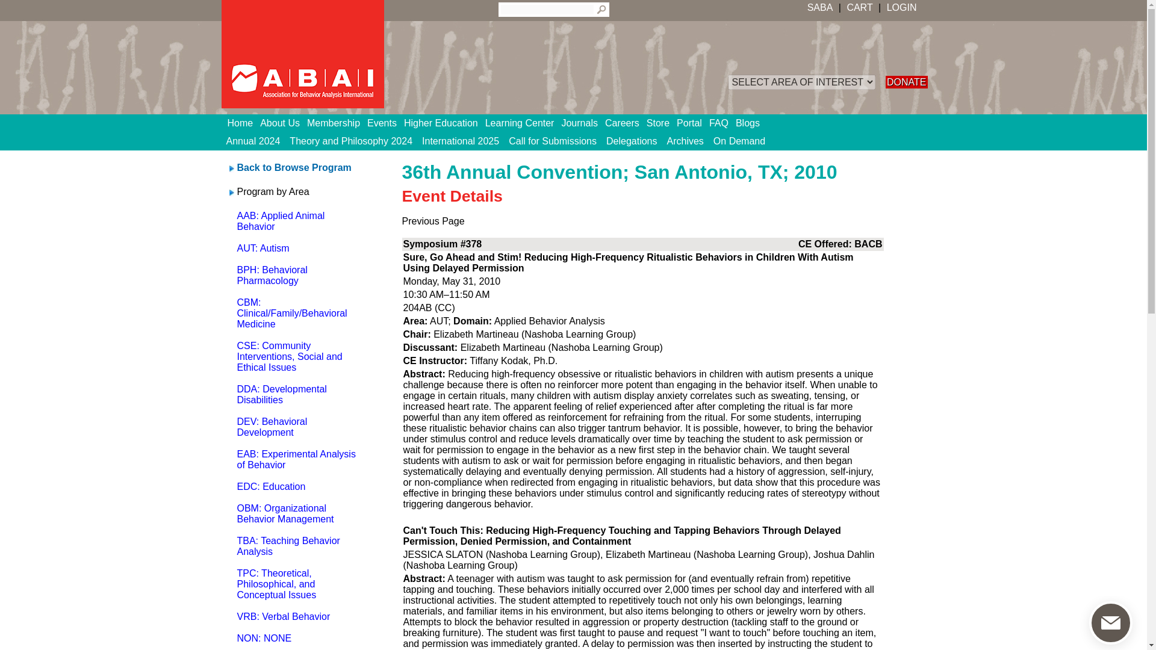  I want to click on Events, so click(385, 123).